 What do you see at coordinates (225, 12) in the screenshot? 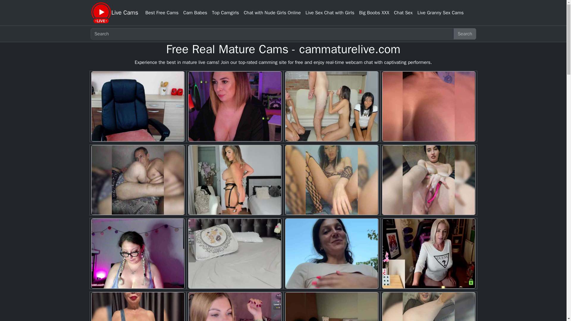
I see `Top Camgirls` at bounding box center [225, 12].